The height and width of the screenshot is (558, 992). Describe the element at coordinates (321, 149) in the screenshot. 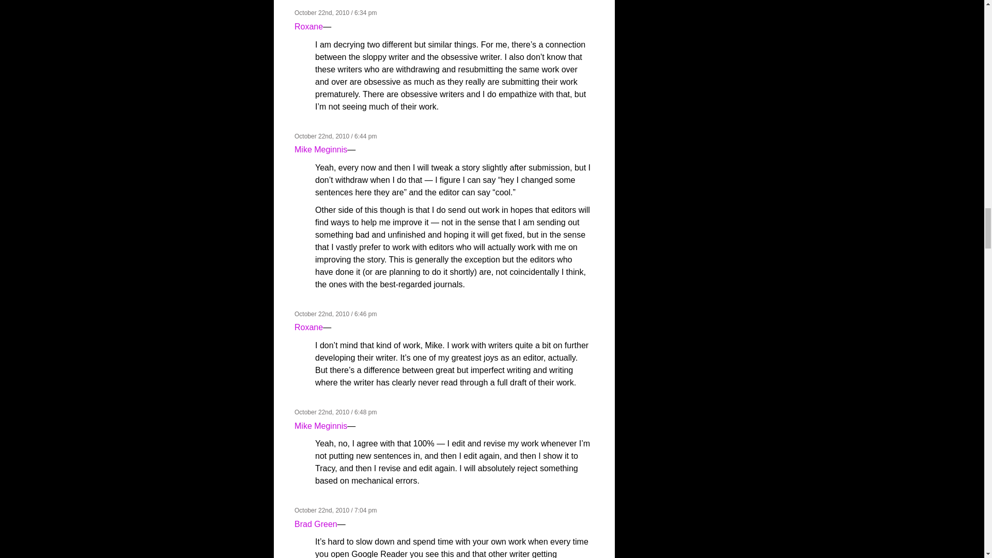

I see `Mike Meginnis` at that location.